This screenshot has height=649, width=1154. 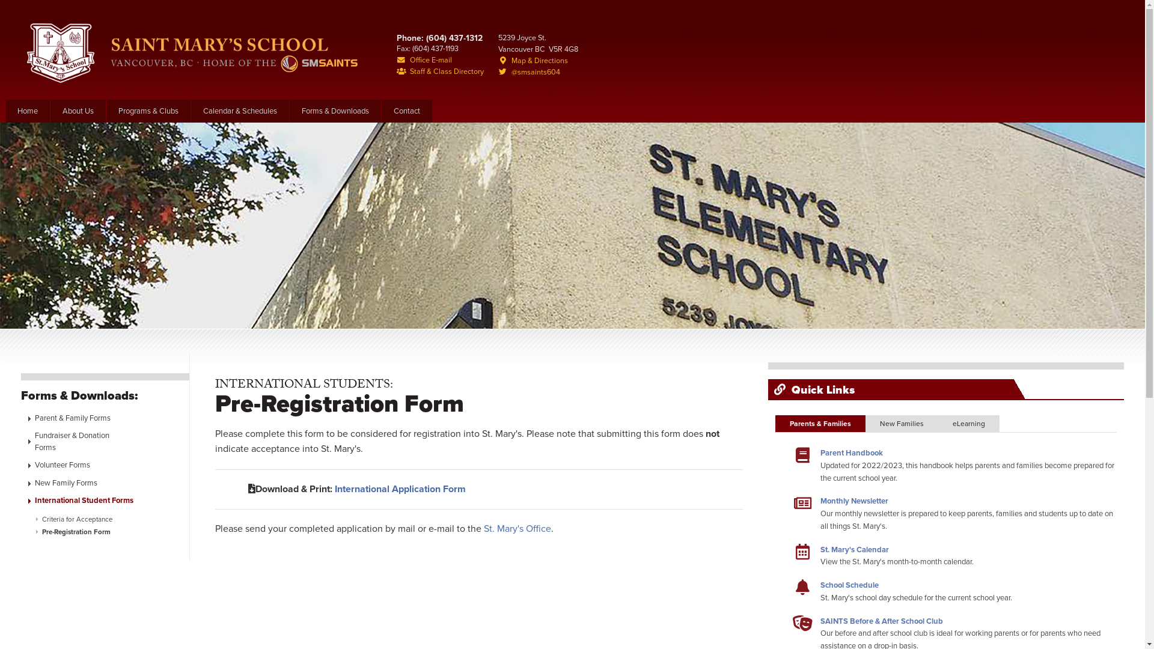 I want to click on Home, so click(x=28, y=111).